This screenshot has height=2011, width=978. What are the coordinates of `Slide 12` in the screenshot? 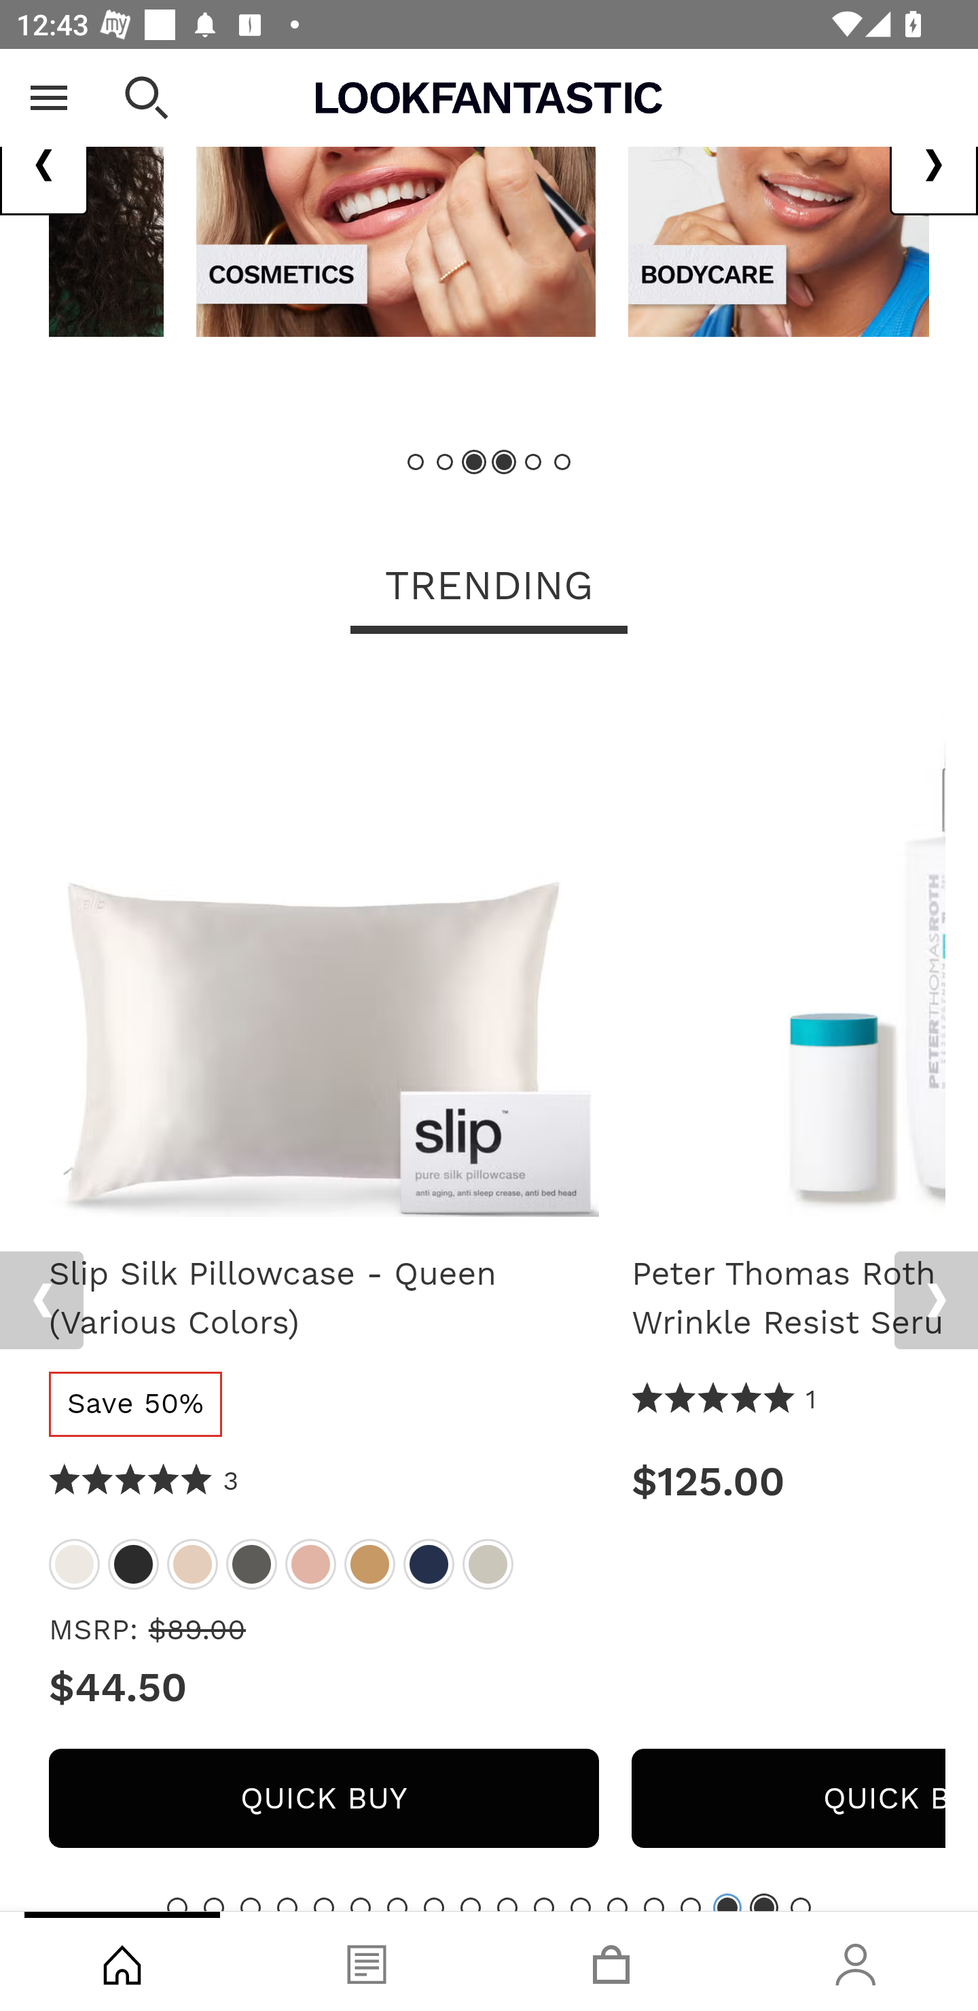 It's located at (580, 1905).